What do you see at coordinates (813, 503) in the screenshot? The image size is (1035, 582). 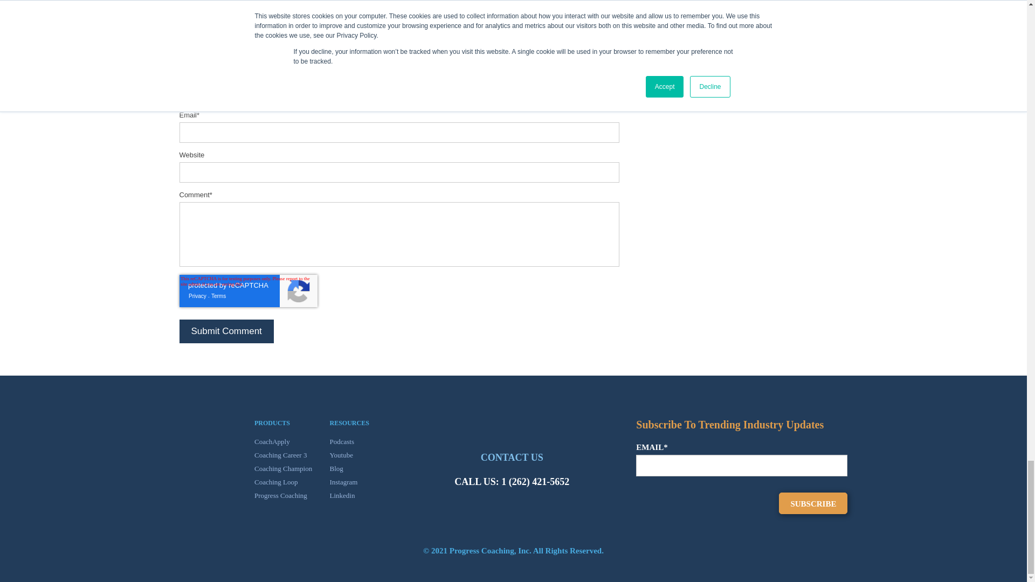 I see `Subscribe` at bounding box center [813, 503].